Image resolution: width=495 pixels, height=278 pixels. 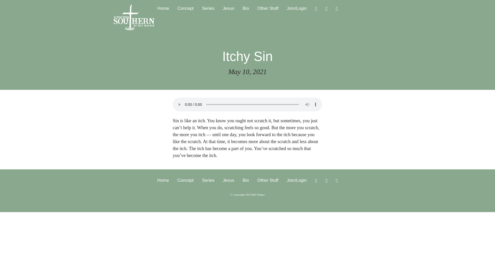 I want to click on Jesus, so click(x=228, y=180).